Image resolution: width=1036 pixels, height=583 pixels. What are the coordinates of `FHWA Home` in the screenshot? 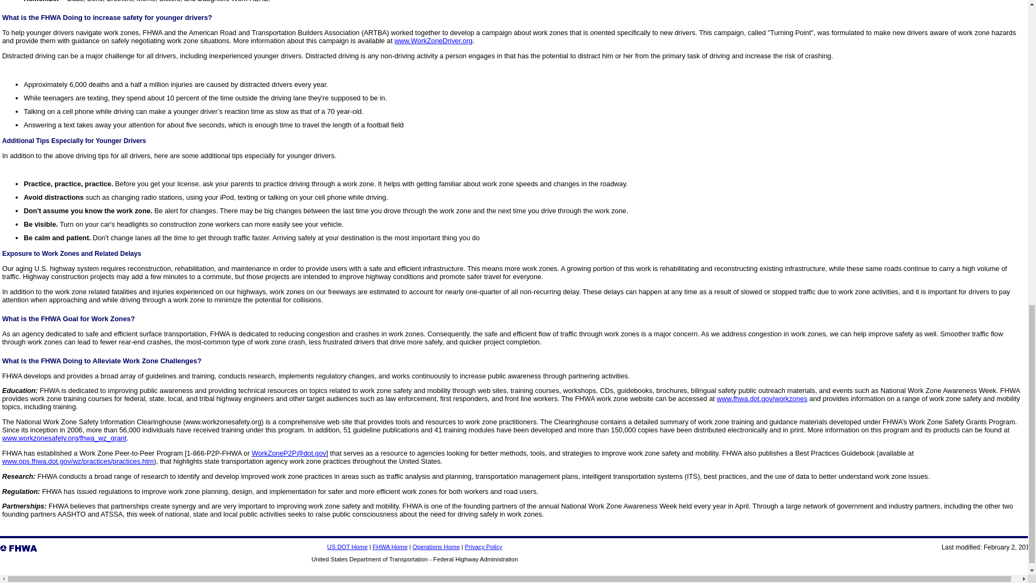 It's located at (390, 546).